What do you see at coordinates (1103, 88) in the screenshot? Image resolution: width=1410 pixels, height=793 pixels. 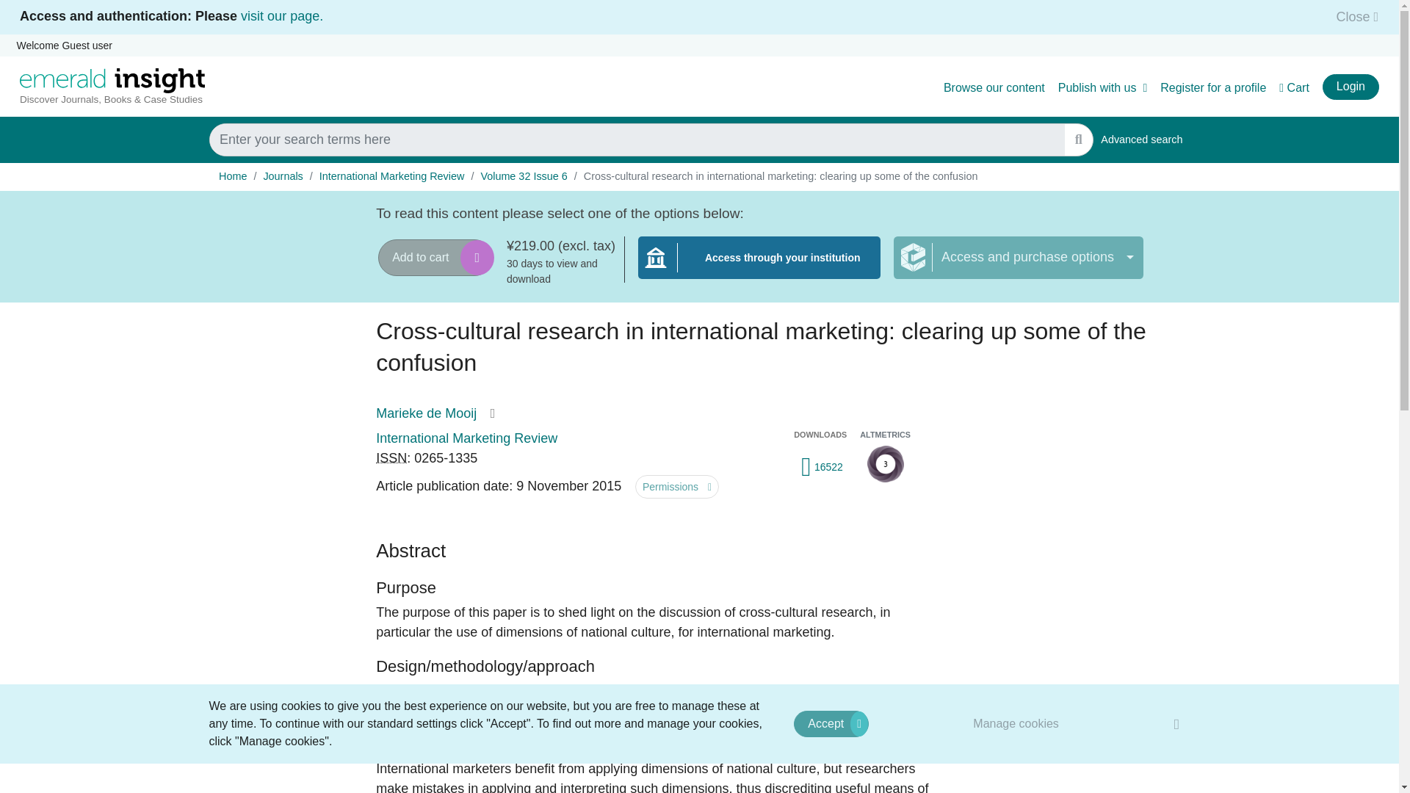 I see `Publish with us` at bounding box center [1103, 88].